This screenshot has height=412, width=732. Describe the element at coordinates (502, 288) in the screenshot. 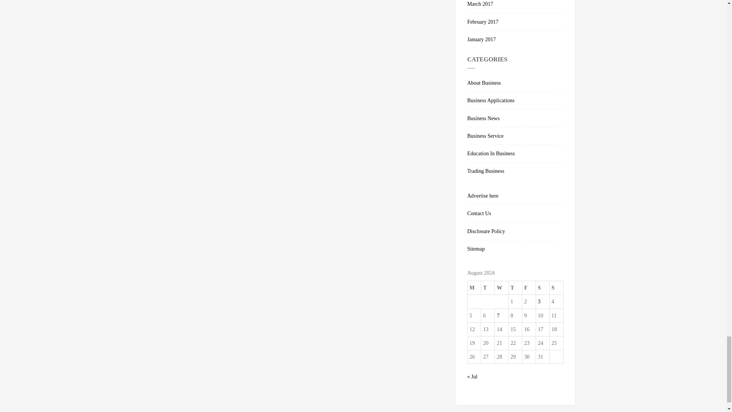

I see `Wednesday` at that location.